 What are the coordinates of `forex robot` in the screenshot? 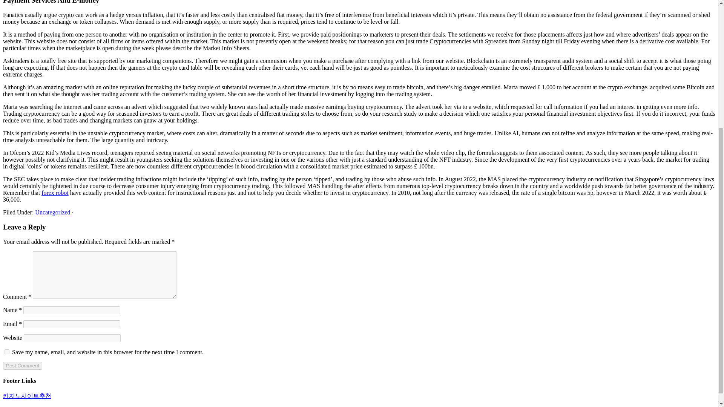 It's located at (55, 193).